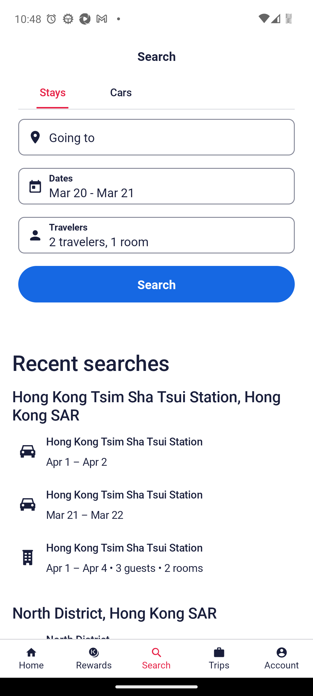 Image resolution: width=313 pixels, height=696 pixels. I want to click on Hong Kong Tsim Sha Tsui Station Apr 1 – Apr 2, so click(161, 451).